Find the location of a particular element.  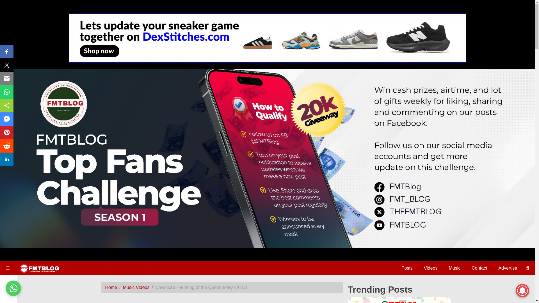

Music is located at coordinates (454, 268).